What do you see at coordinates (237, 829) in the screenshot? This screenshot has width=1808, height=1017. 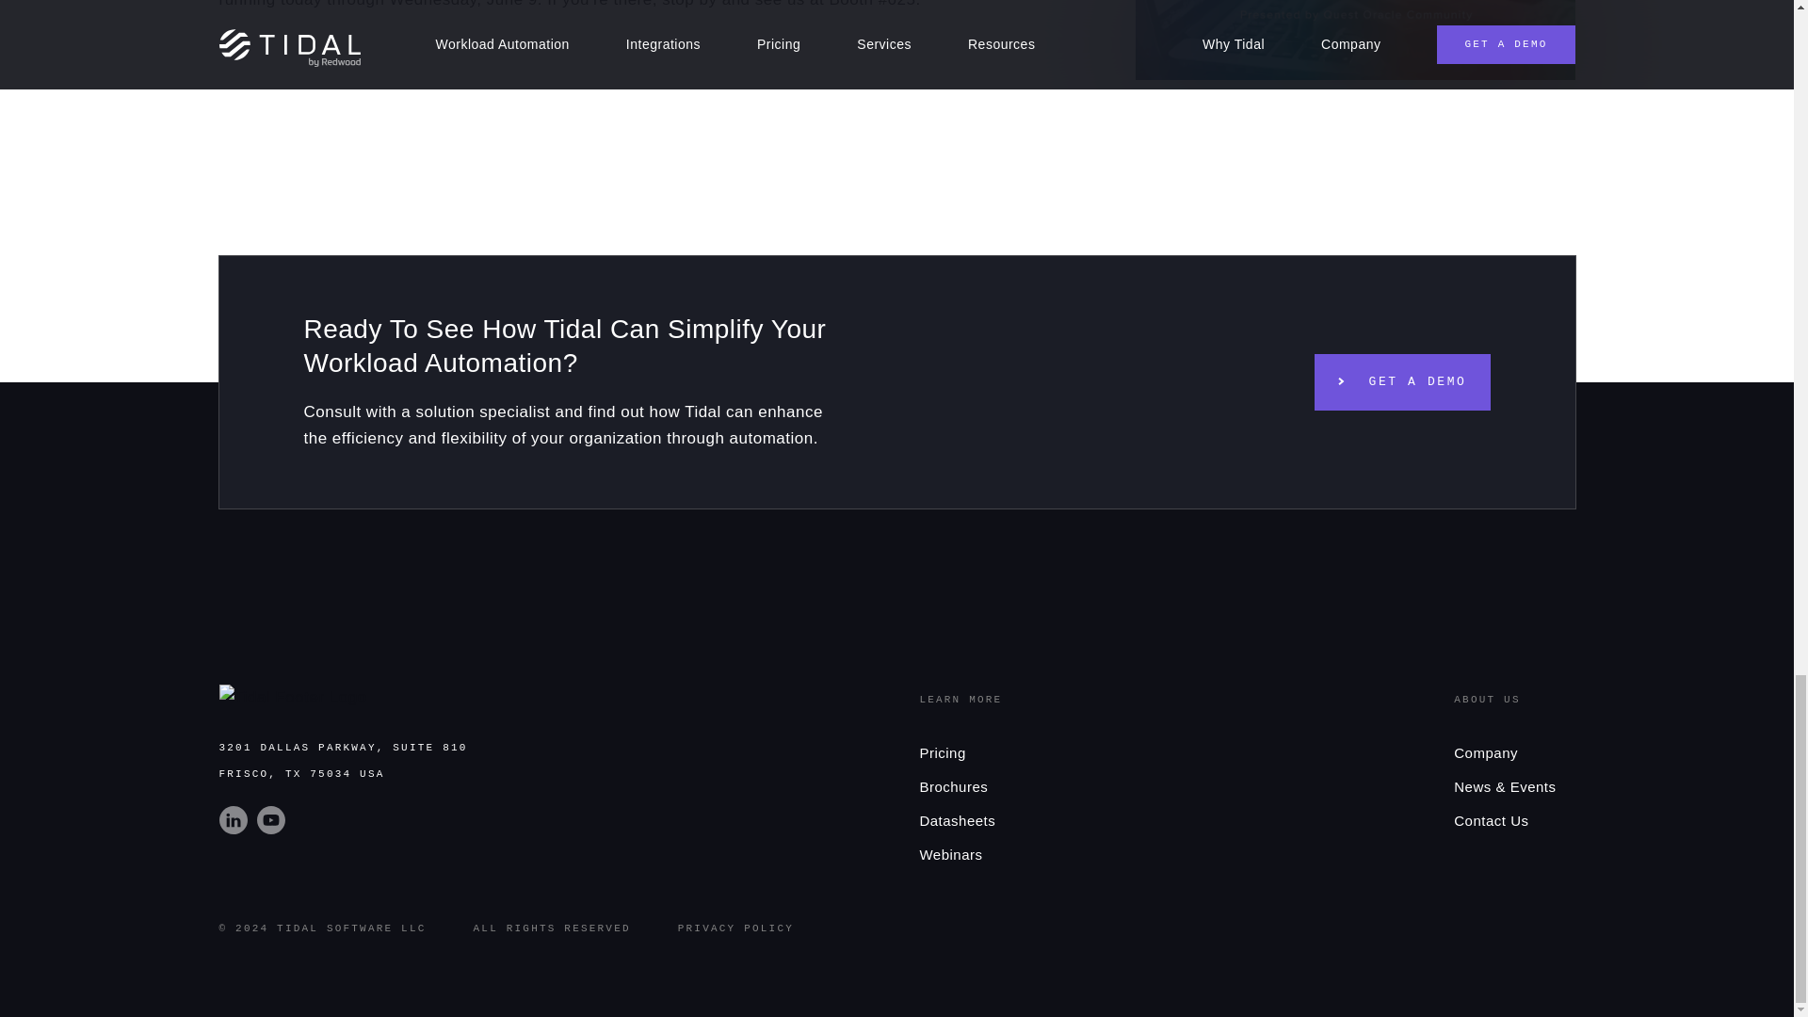 I see `Linkedin Social Link` at bounding box center [237, 829].